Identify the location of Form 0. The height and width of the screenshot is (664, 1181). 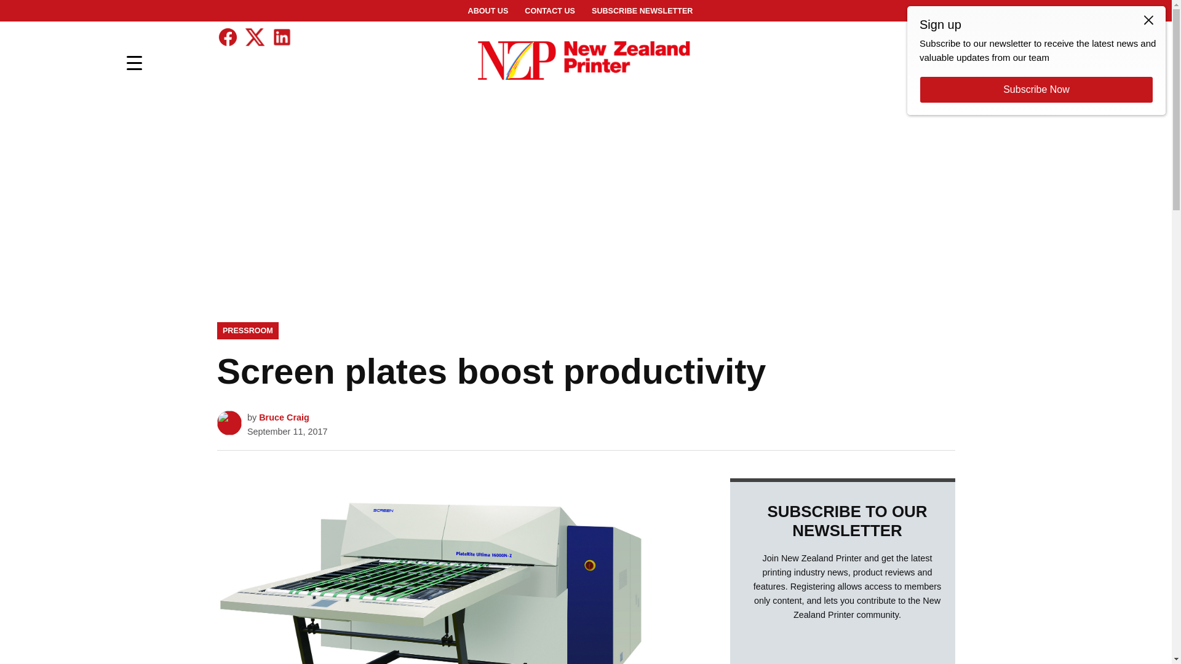
(842, 648).